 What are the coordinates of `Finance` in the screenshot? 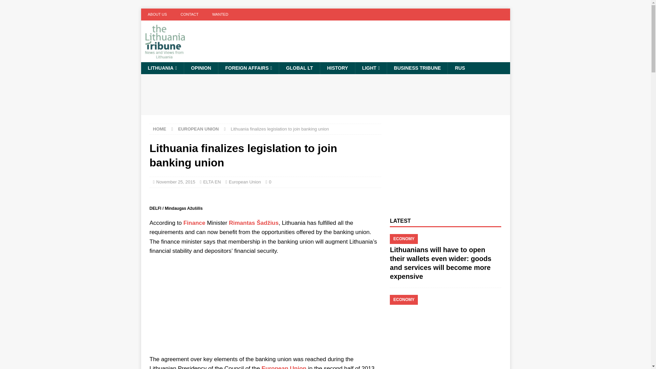 It's located at (194, 223).